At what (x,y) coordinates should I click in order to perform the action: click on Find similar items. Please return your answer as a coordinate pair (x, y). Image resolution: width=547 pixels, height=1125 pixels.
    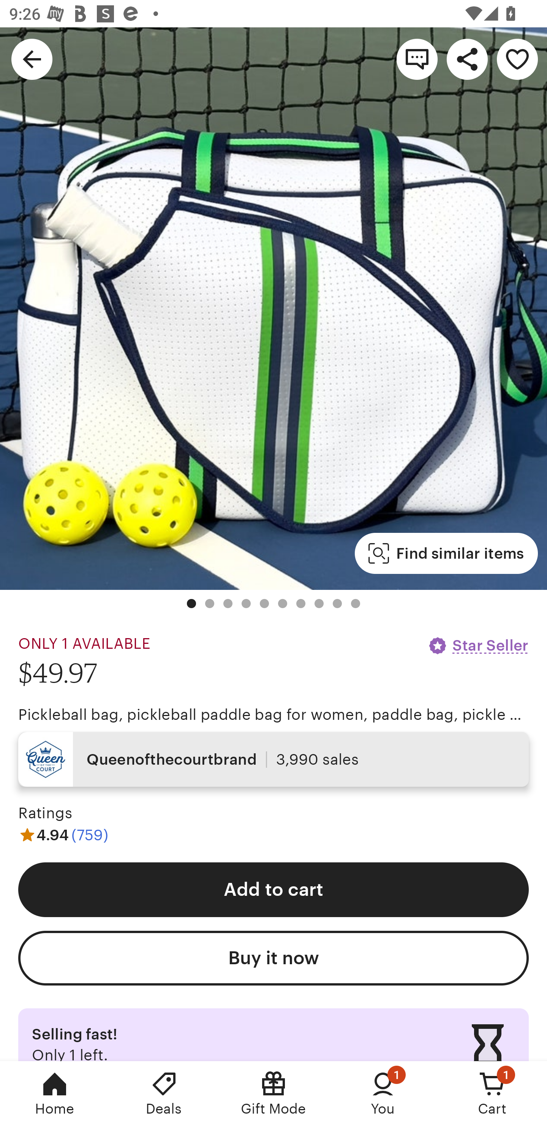
    Looking at the image, I should click on (446, 553).